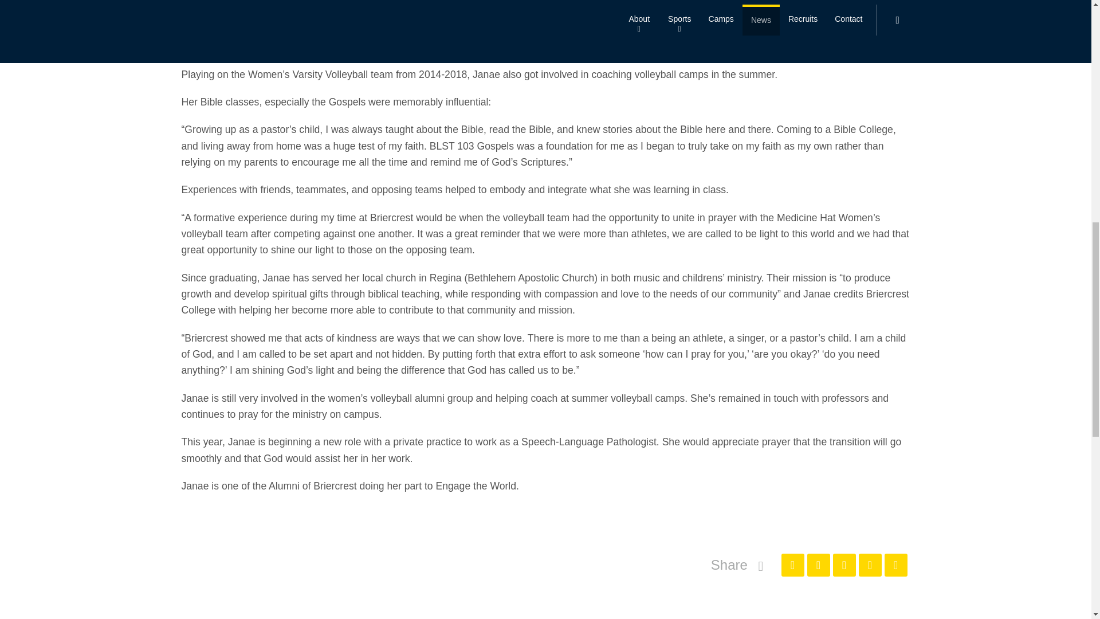  Describe the element at coordinates (818, 565) in the screenshot. I see `share this to my Twitter account` at that location.